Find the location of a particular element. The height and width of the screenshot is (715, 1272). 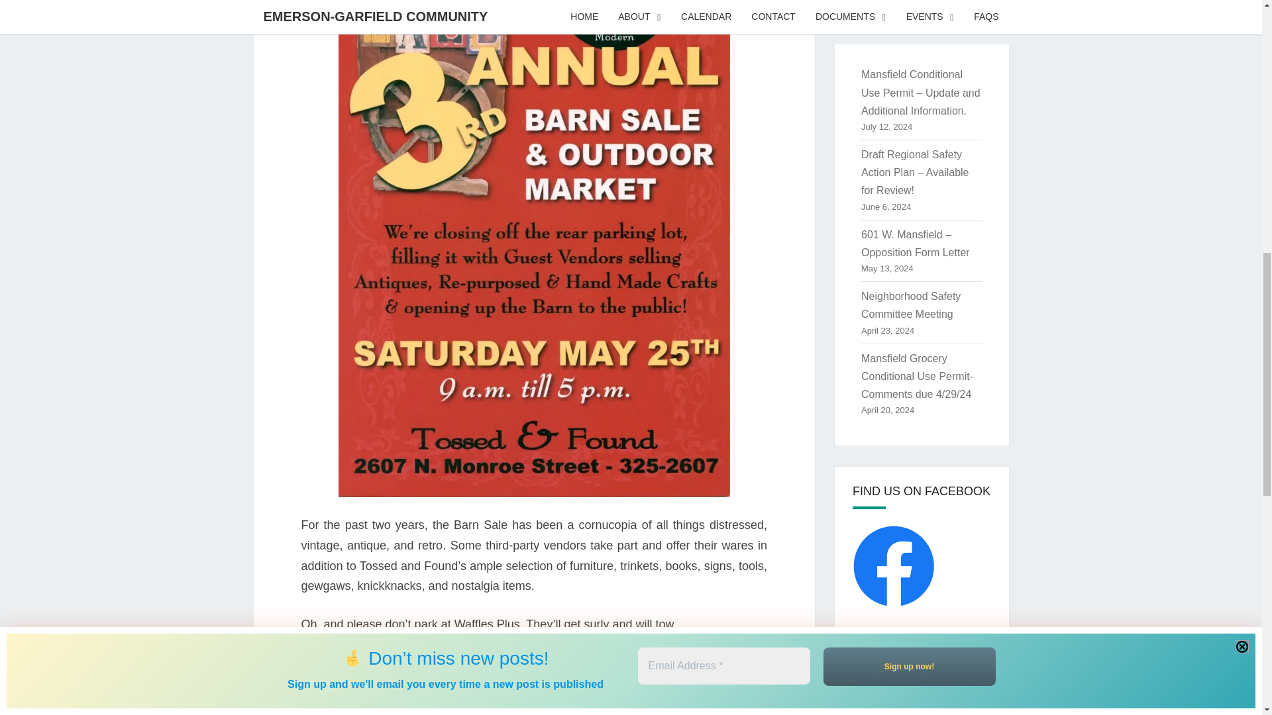

Click to share on Facebook is located at coordinates (311, 690).